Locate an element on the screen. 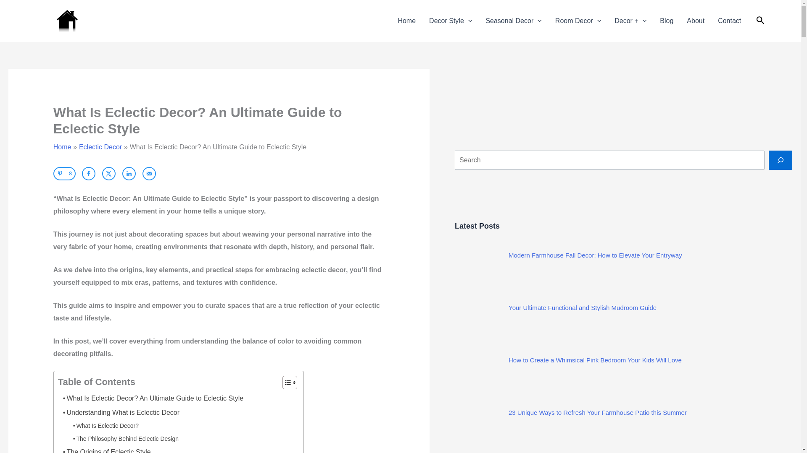 The width and height of the screenshot is (807, 453). Share on X is located at coordinates (108, 174).